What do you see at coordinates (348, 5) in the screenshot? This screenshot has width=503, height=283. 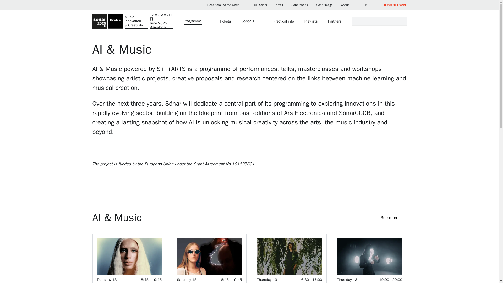 I see `About` at bounding box center [348, 5].